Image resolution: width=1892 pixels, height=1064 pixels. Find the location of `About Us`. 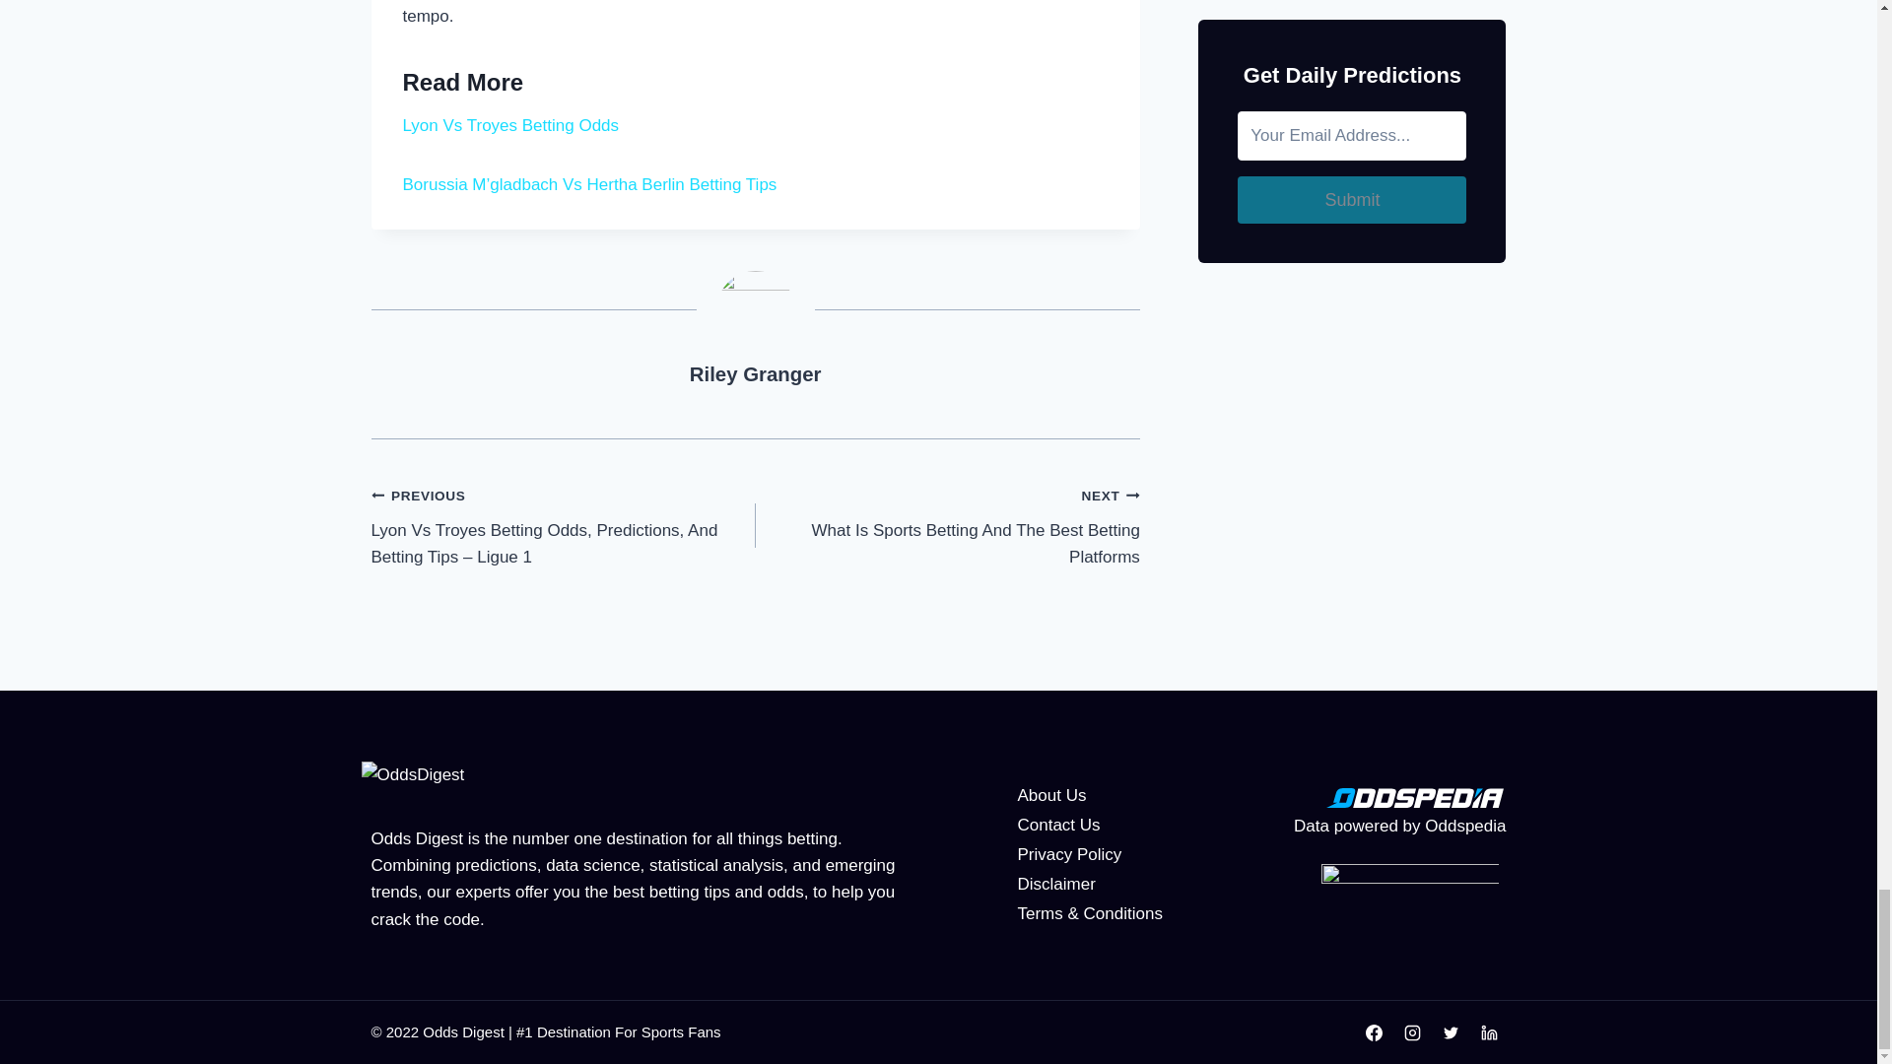

About Us is located at coordinates (755, 374).